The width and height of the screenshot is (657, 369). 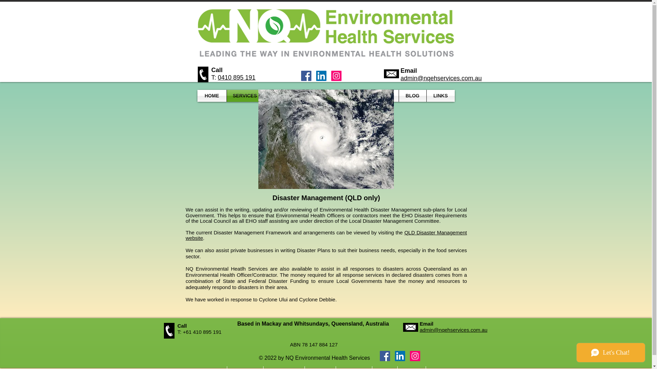 I want to click on HOME, so click(x=211, y=96).